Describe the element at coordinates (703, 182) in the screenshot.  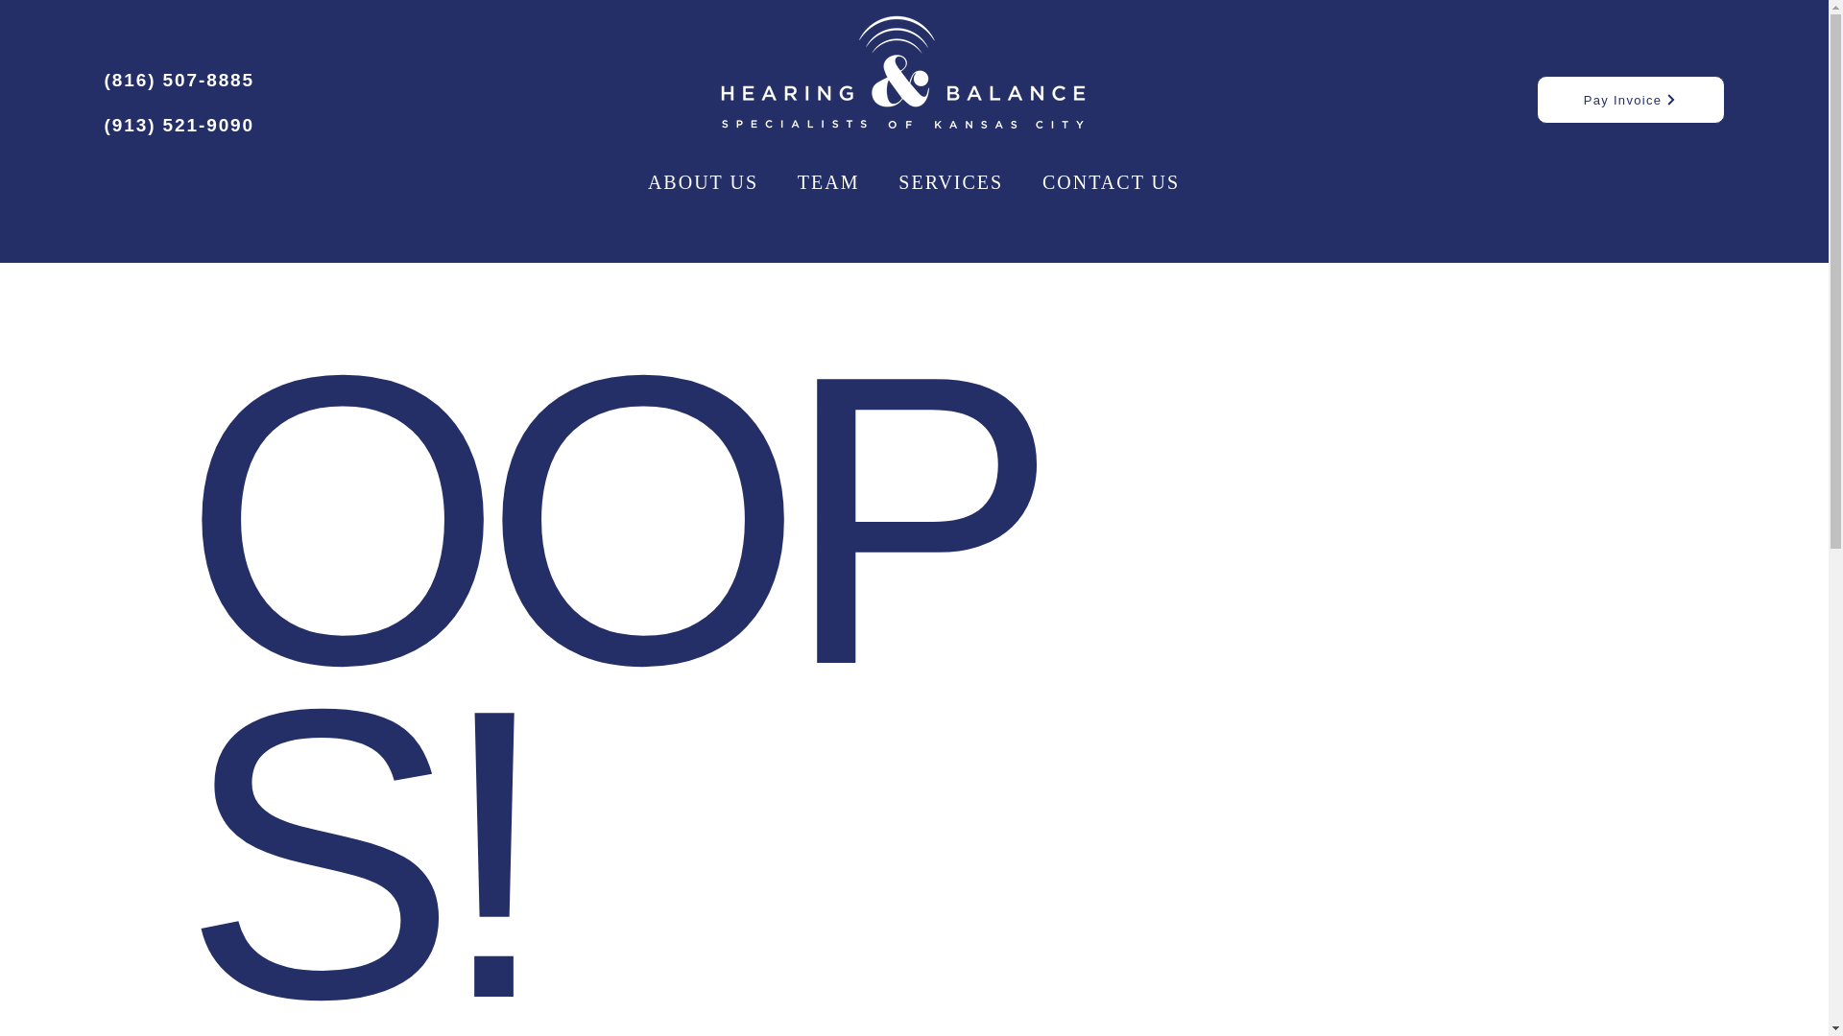
I see `ABOUT US` at that location.